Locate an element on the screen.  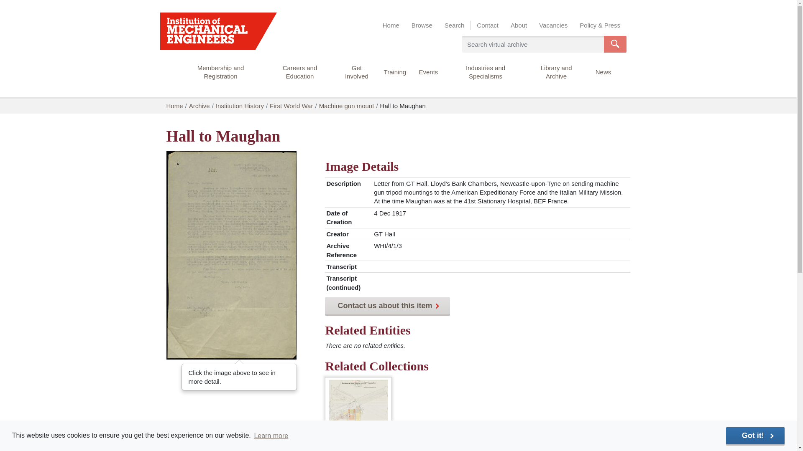
Search is located at coordinates (454, 25).